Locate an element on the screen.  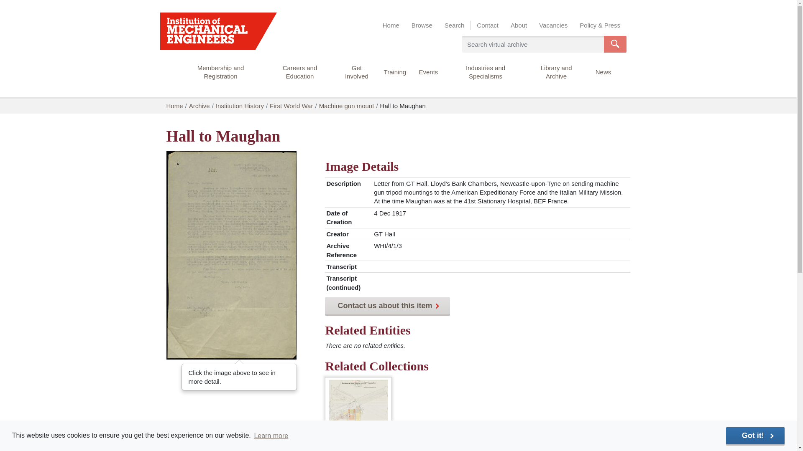
Search is located at coordinates (454, 25).